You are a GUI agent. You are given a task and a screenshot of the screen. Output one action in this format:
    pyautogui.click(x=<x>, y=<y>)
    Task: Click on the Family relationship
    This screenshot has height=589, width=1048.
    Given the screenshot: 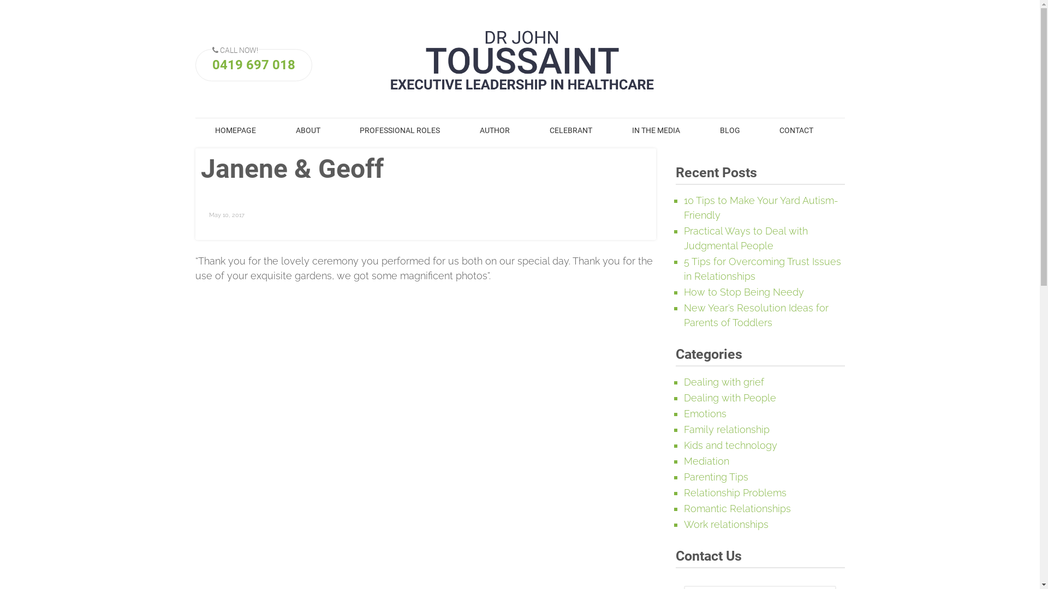 What is the action you would take?
    pyautogui.click(x=727, y=430)
    